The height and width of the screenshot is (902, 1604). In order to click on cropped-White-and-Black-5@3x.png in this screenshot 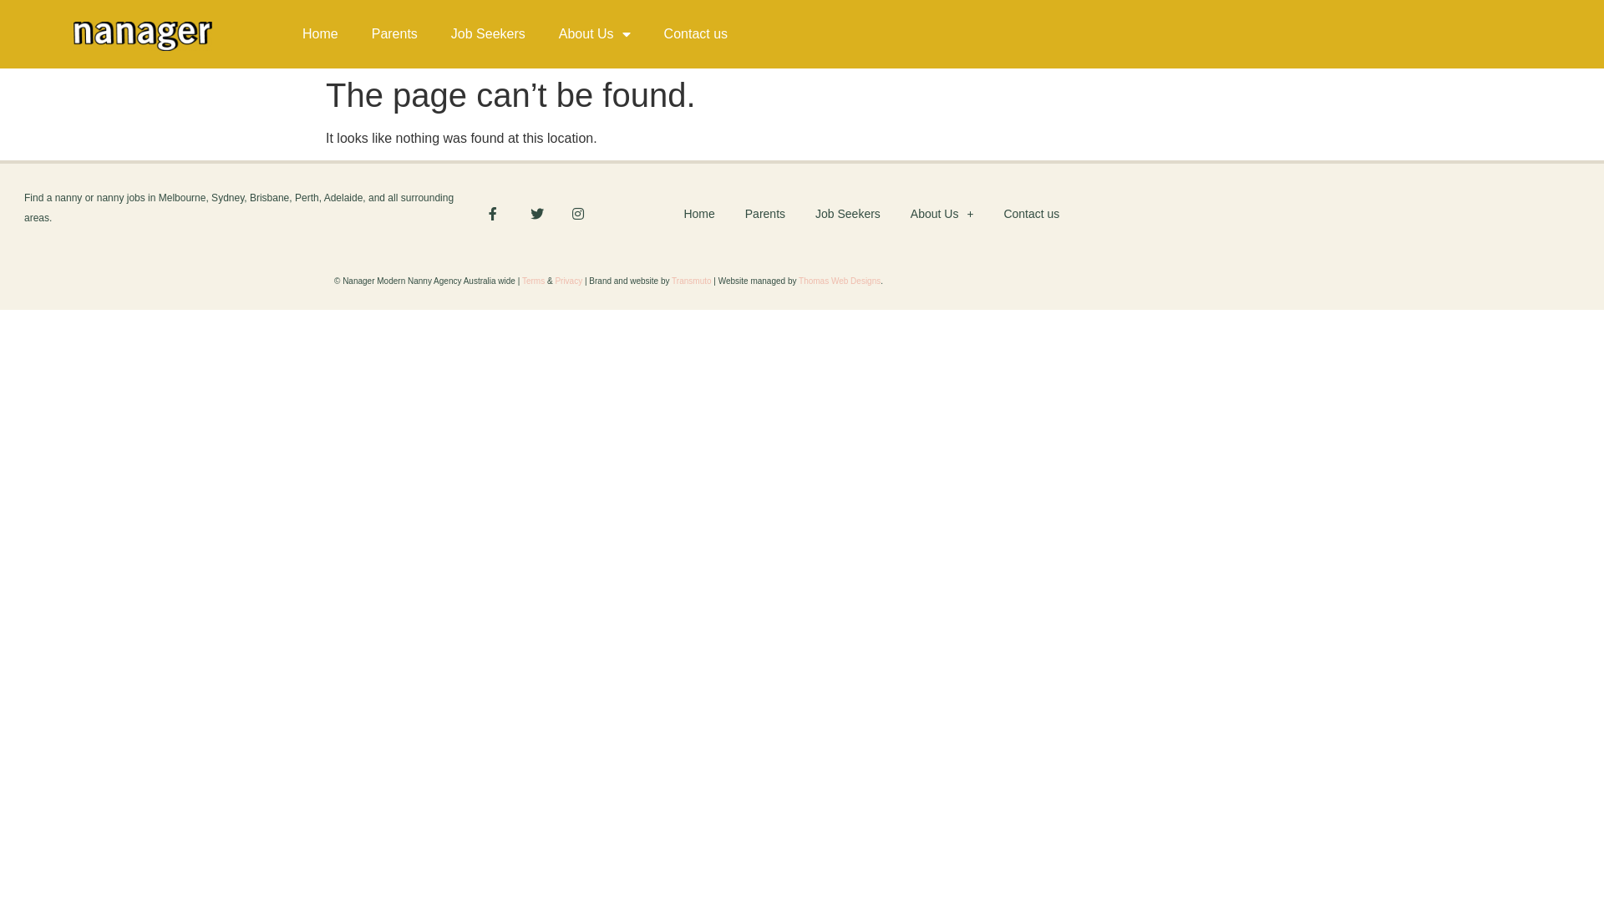, I will do `click(143, 37)`.